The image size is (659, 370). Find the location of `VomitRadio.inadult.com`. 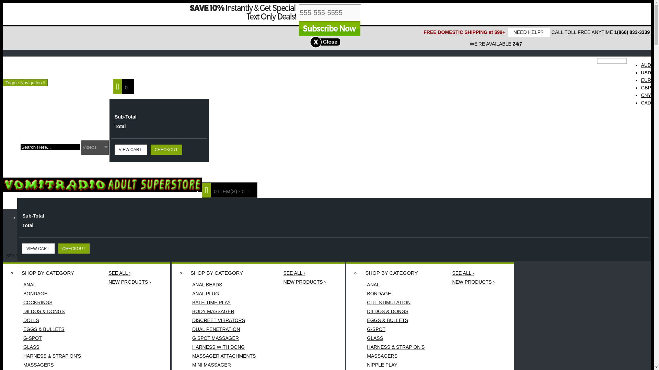

VomitRadio.inadult.com is located at coordinates (102, 185).